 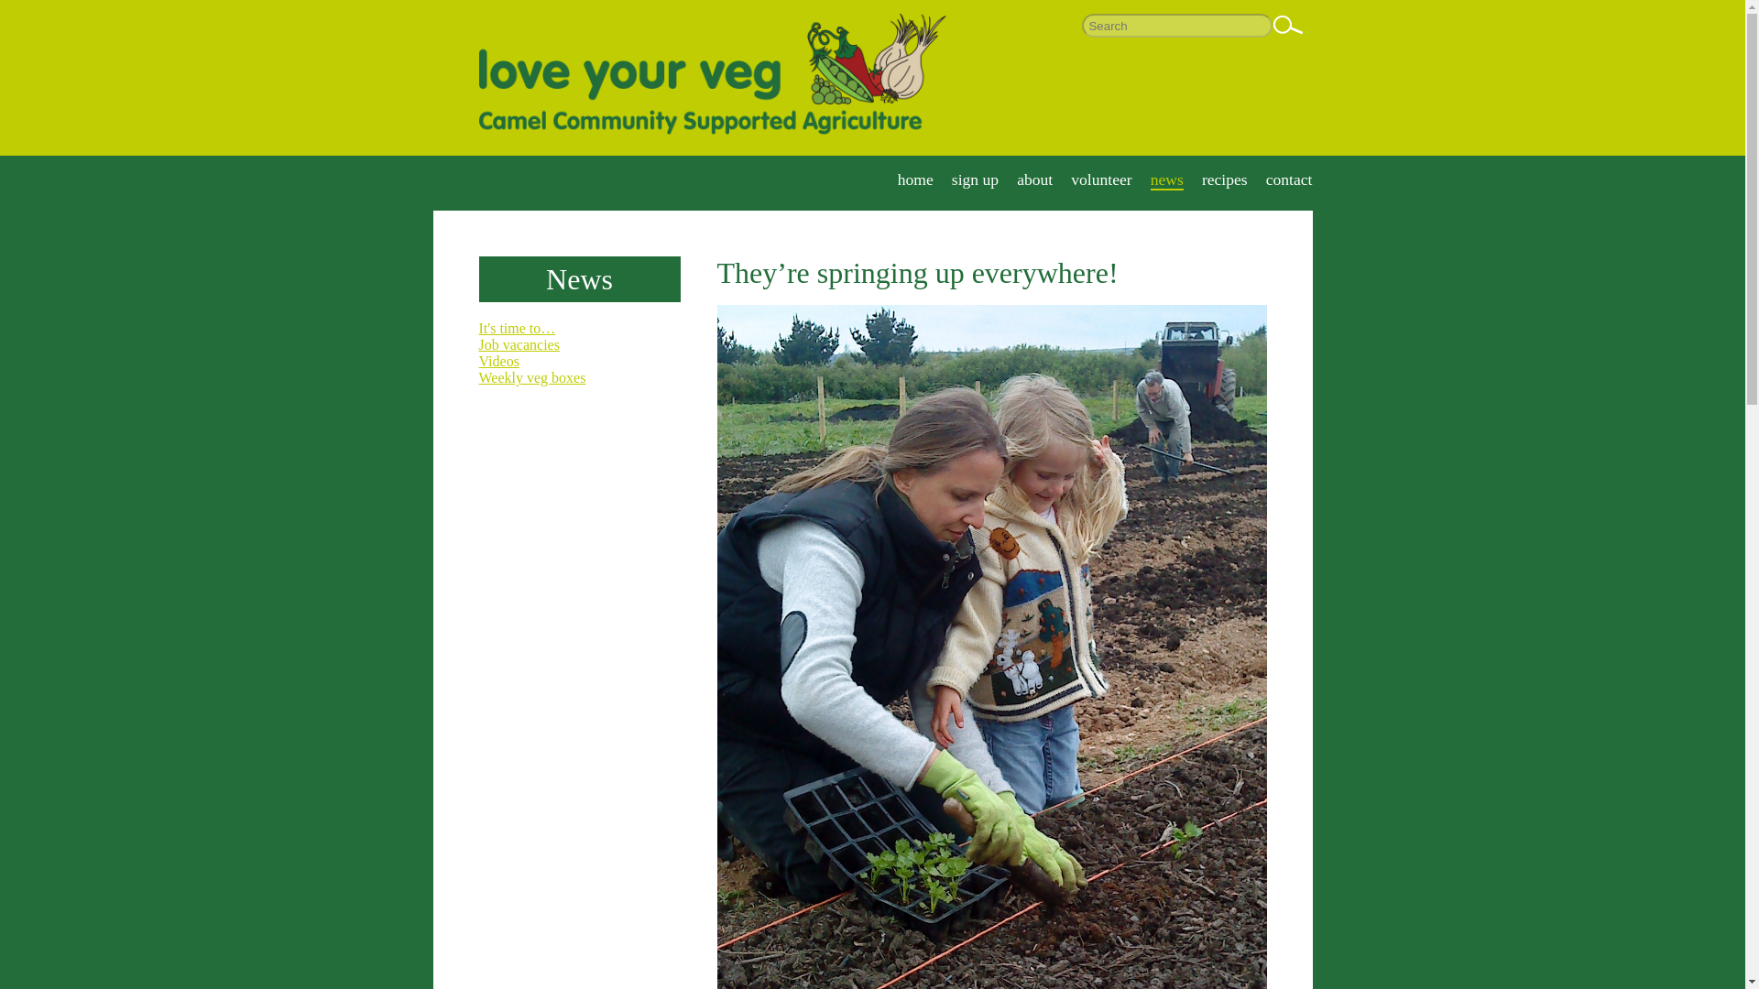 I want to click on Videos, so click(x=498, y=361).